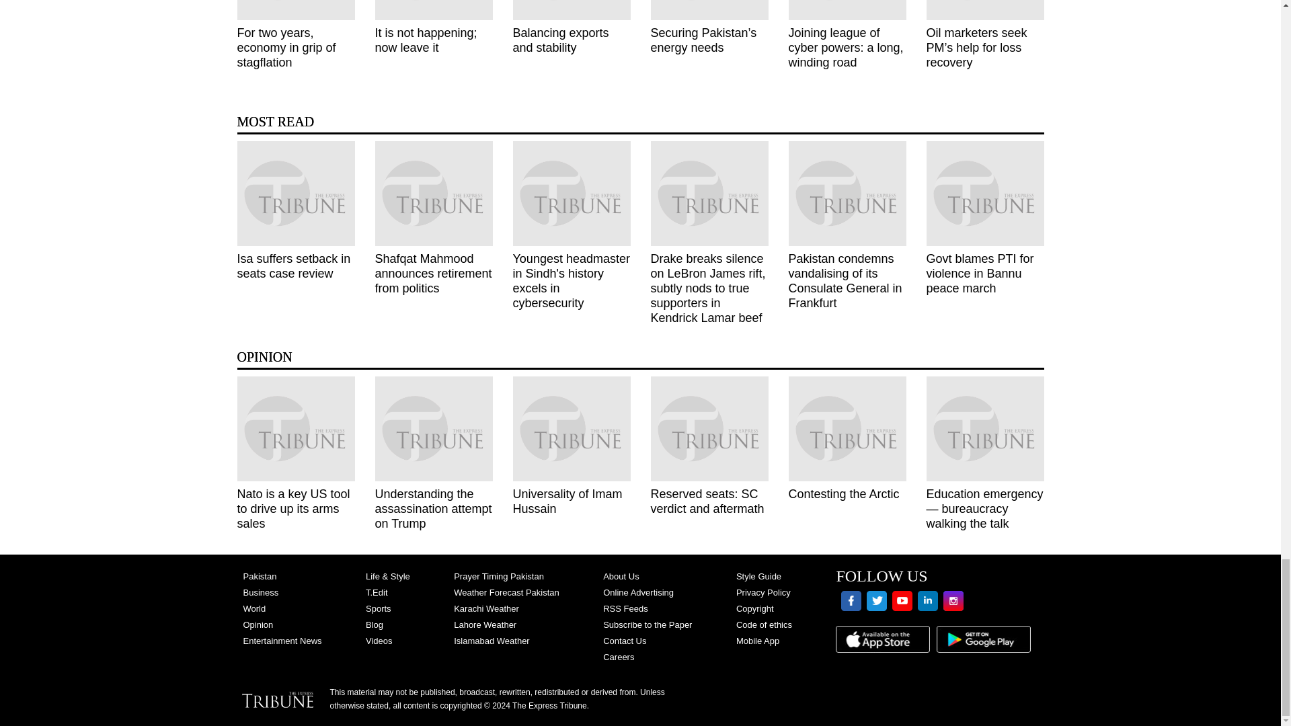 The image size is (1291, 726). What do you see at coordinates (295, 429) in the screenshot?
I see `nato is a key us tool to drive up its arms sales` at bounding box center [295, 429].